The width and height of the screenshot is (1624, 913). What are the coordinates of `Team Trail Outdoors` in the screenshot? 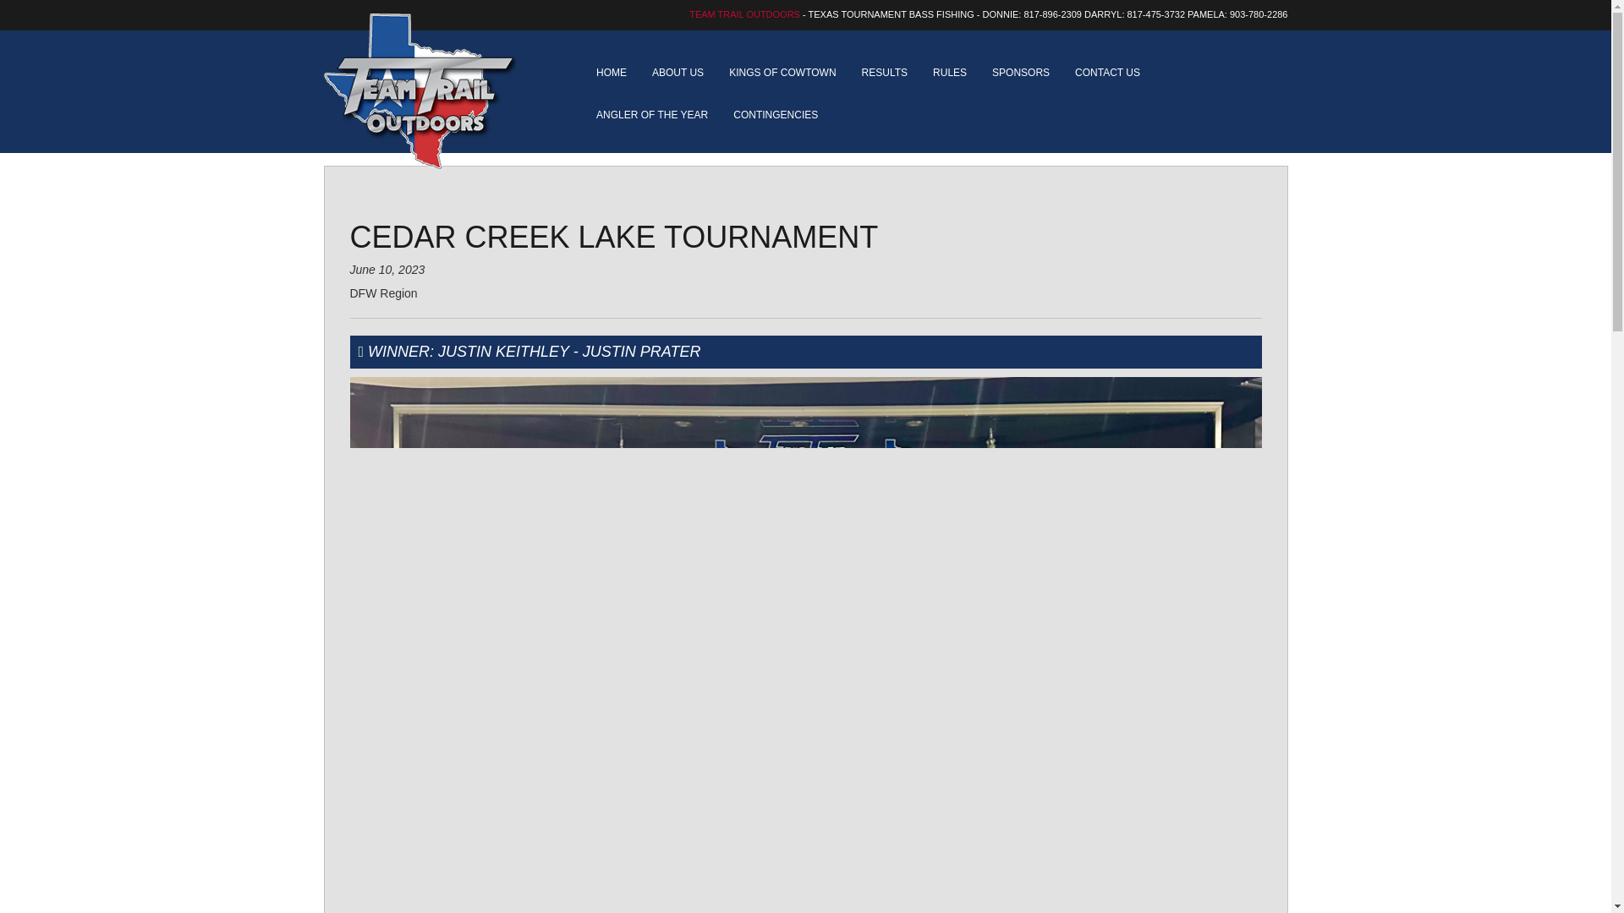 It's located at (435, 91).